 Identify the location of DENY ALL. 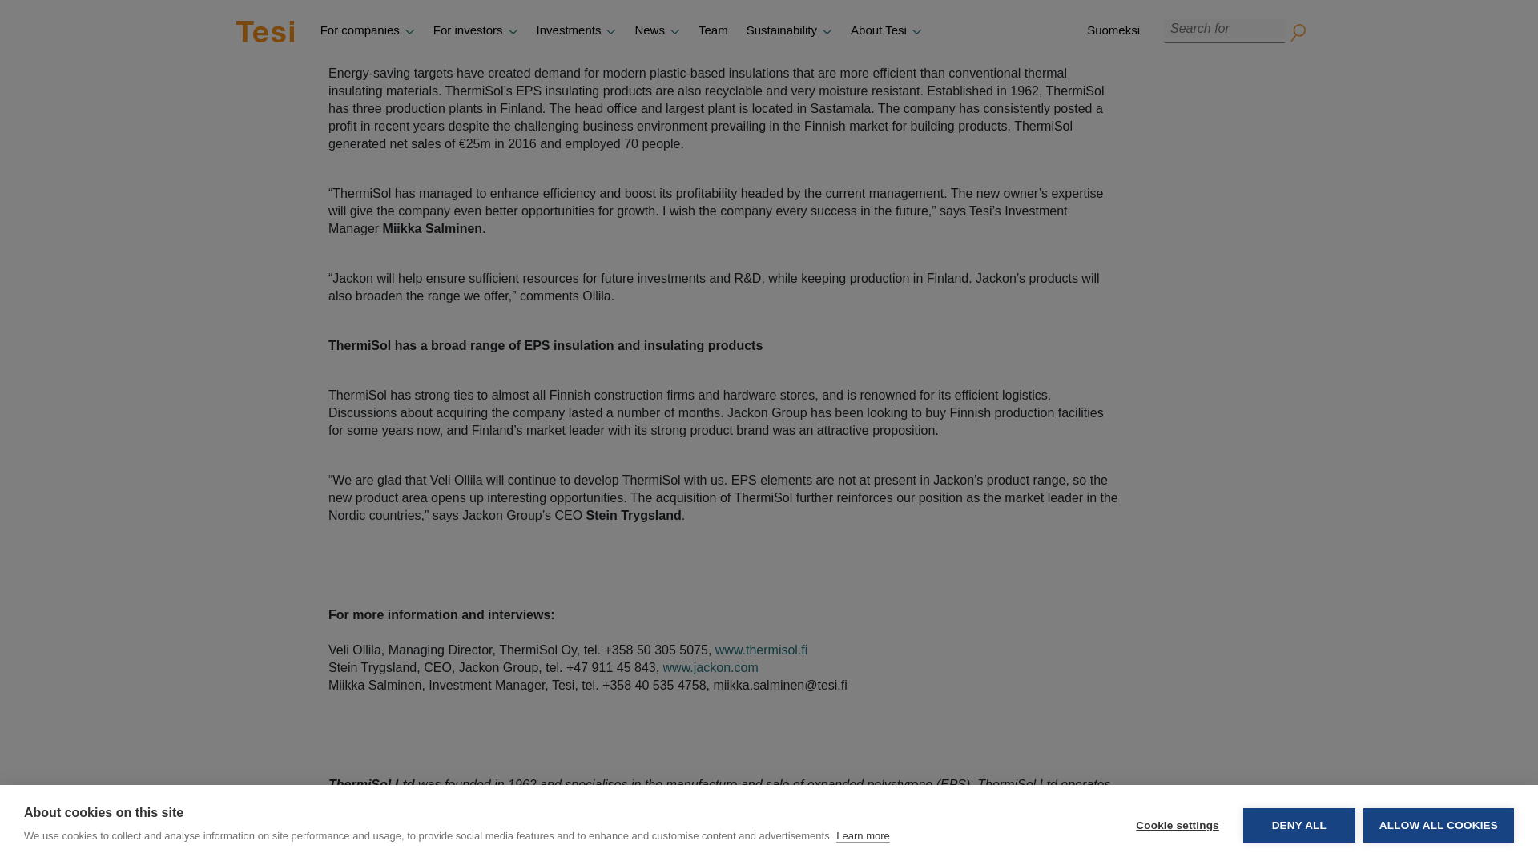
(1298, 10).